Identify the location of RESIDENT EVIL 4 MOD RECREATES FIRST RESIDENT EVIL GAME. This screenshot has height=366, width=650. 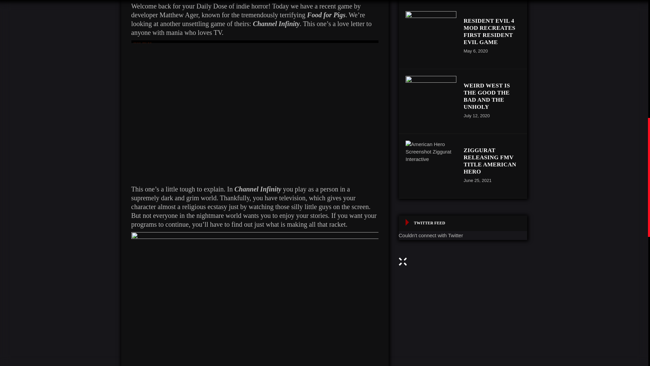
(431, 37).